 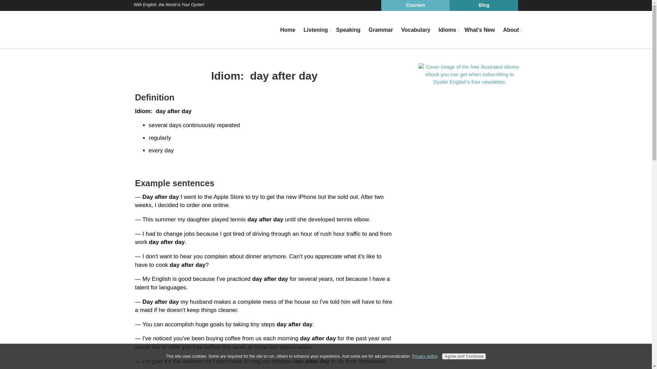 What do you see at coordinates (469, 81) in the screenshot?
I see `Go to Signup and receive a free idioms ebook` at bounding box center [469, 81].